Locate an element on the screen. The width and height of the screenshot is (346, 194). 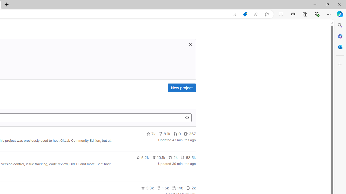
Open in app is located at coordinates (234, 14).